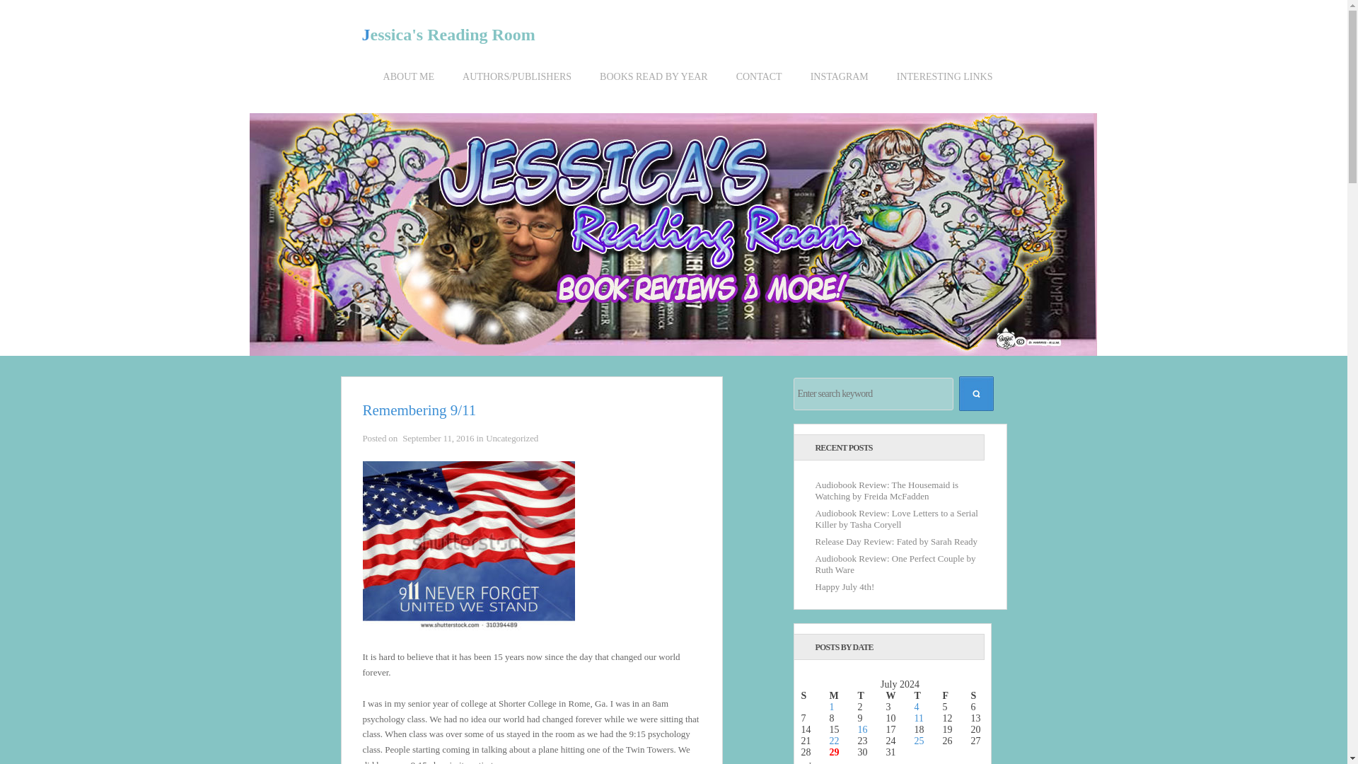 This screenshot has height=764, width=1358. I want to click on 22, so click(833, 741).